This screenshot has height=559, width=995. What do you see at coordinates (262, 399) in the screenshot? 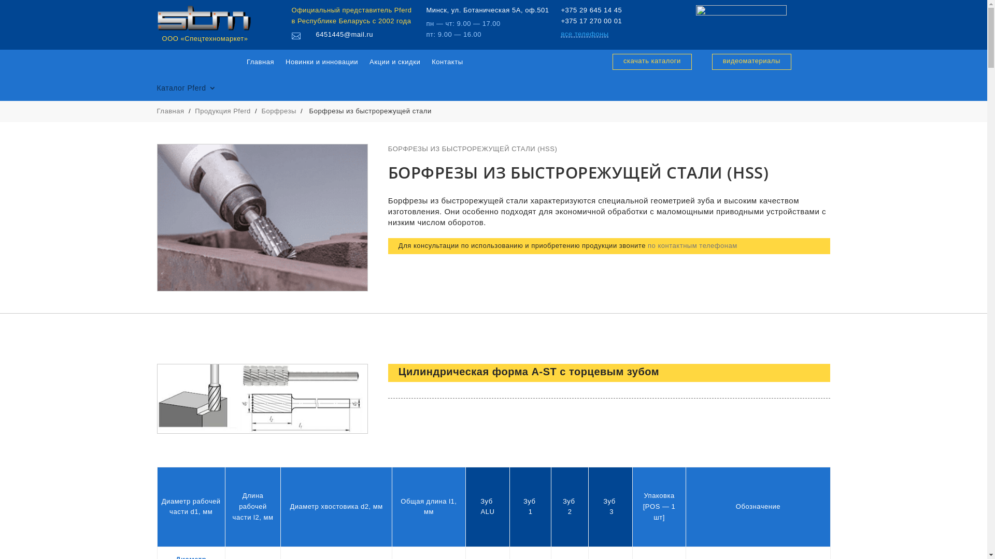
I see `A-ST` at bounding box center [262, 399].